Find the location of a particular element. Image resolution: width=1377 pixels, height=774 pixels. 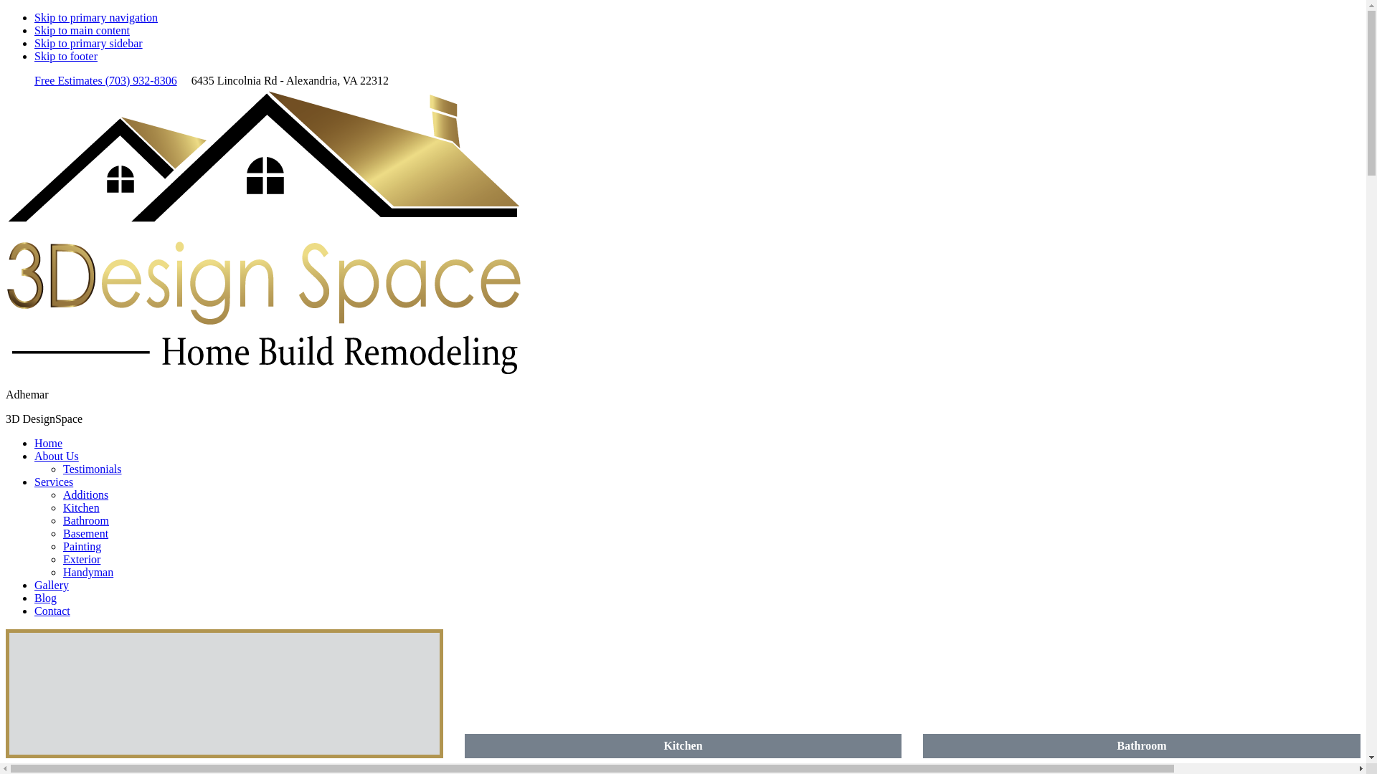

Handyman is located at coordinates (88, 572).